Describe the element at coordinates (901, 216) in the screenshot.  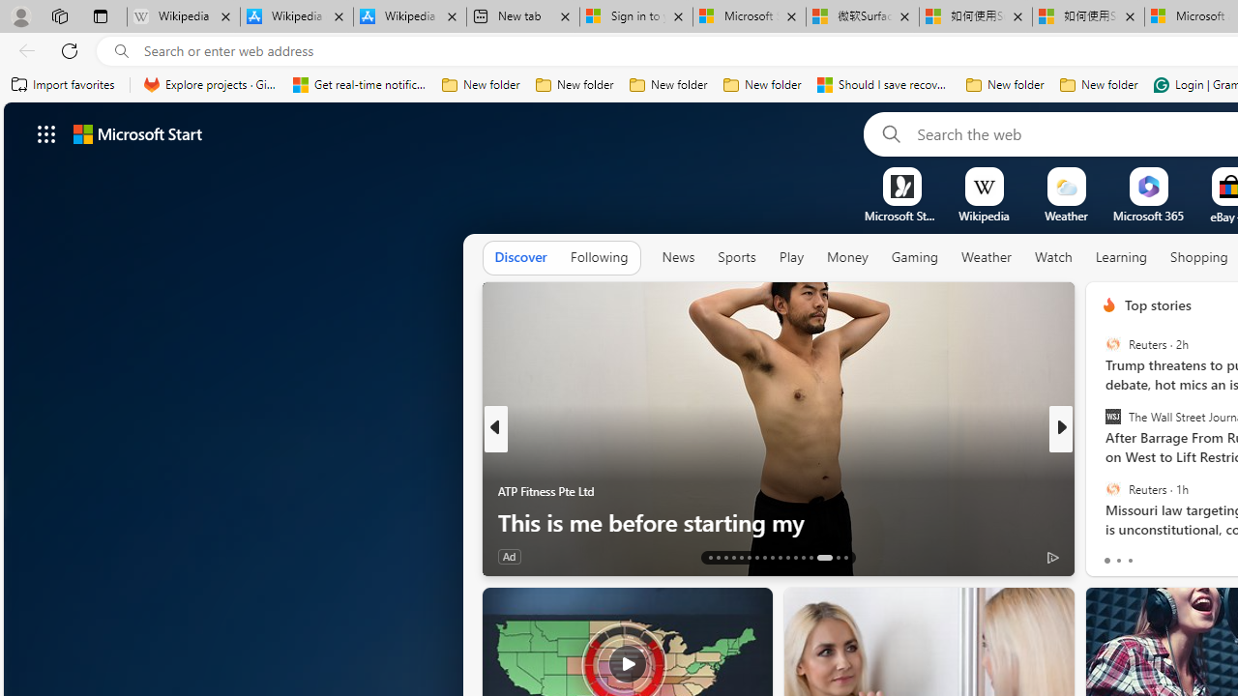
I see `Microsoft Start Gaming` at that location.